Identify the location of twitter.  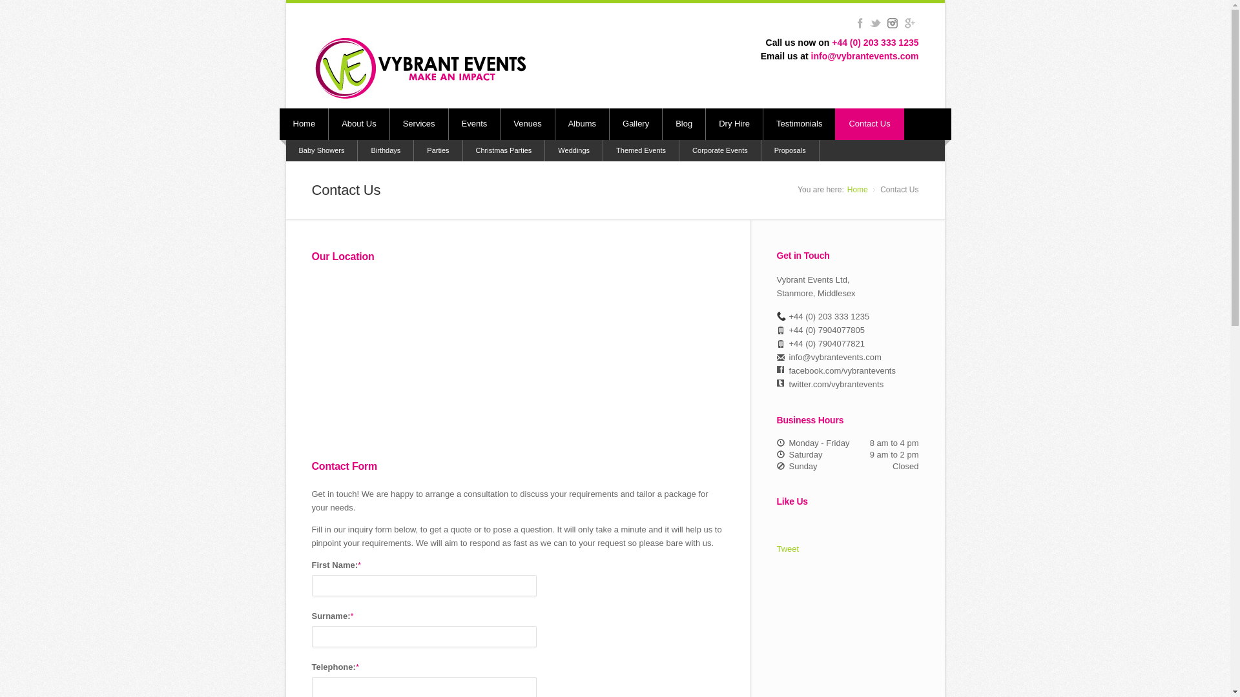
(875, 23).